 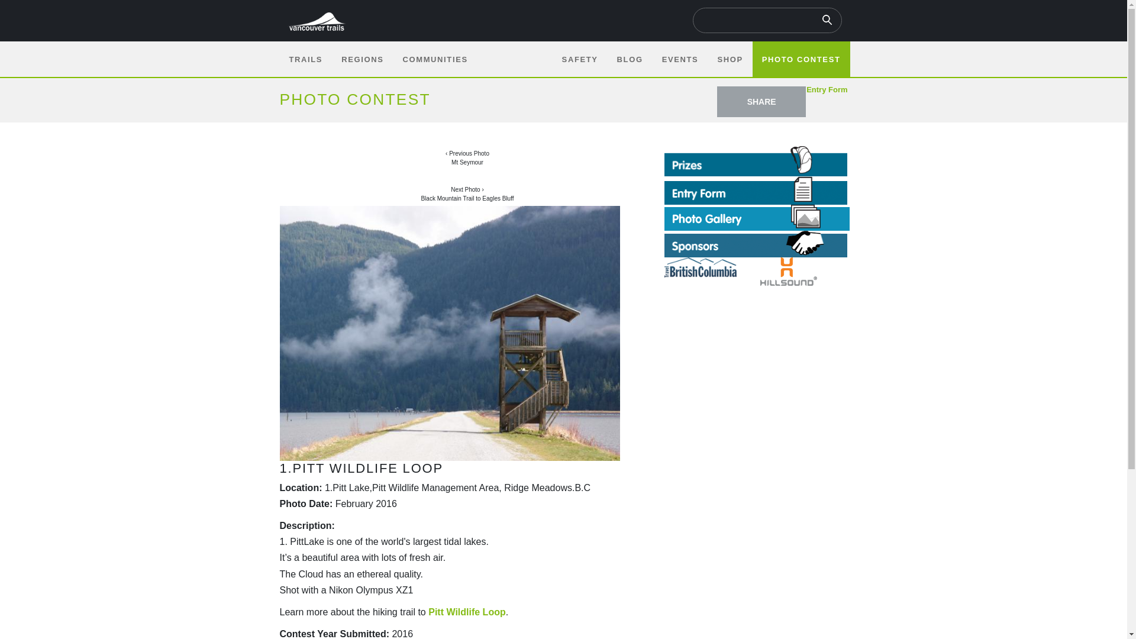 What do you see at coordinates (467, 158) in the screenshot?
I see `Mt Seymour` at bounding box center [467, 158].